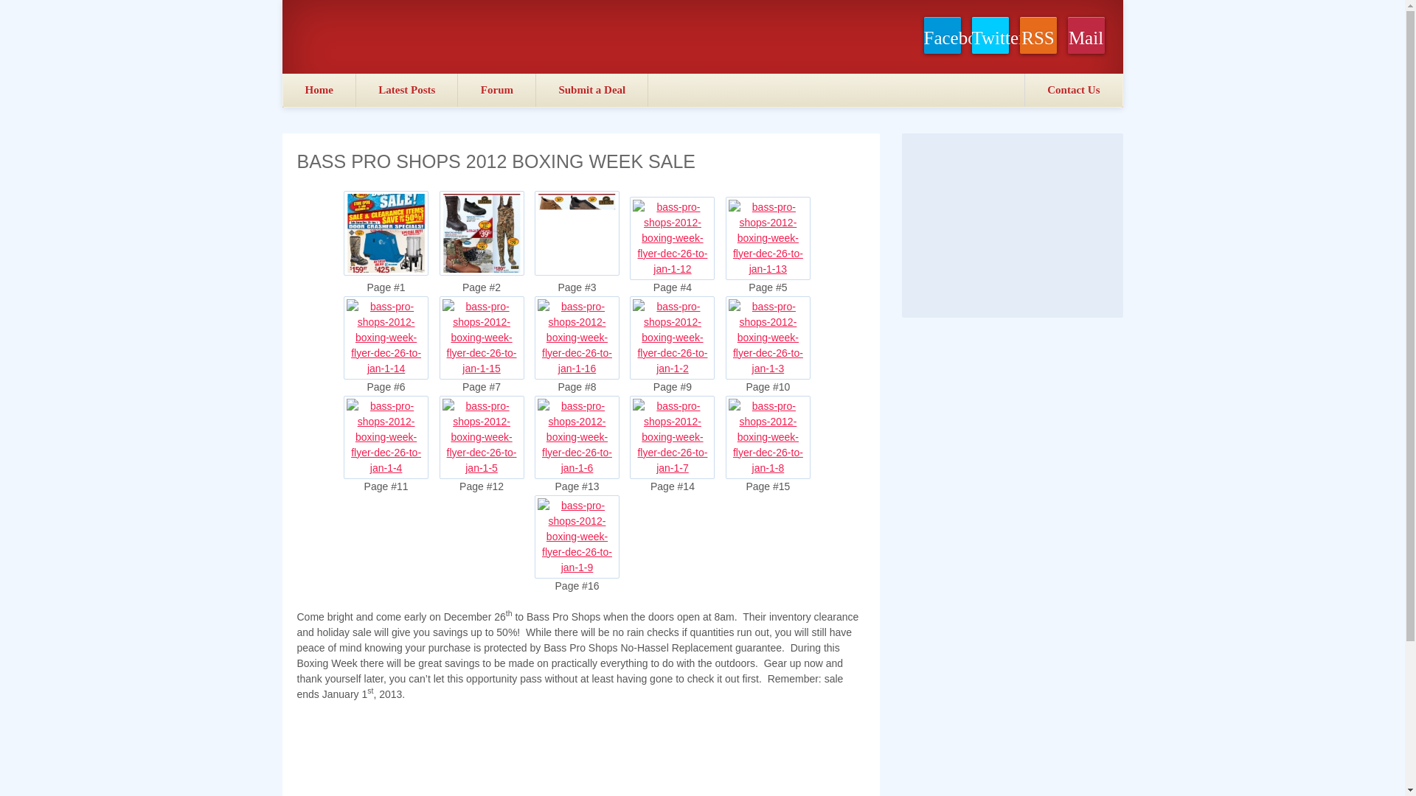  What do you see at coordinates (941, 35) in the screenshot?
I see `Like us on Facebook` at bounding box center [941, 35].